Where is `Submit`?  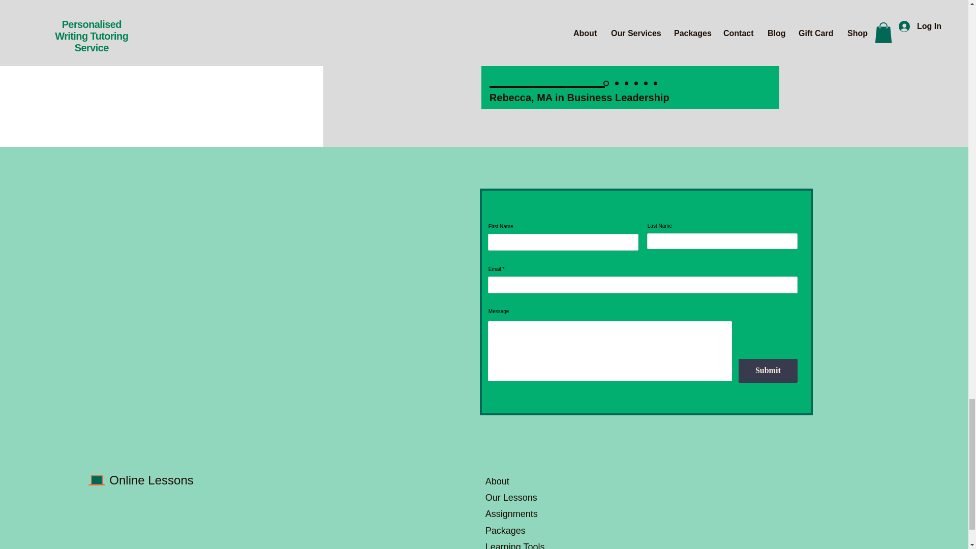 Submit is located at coordinates (768, 371).